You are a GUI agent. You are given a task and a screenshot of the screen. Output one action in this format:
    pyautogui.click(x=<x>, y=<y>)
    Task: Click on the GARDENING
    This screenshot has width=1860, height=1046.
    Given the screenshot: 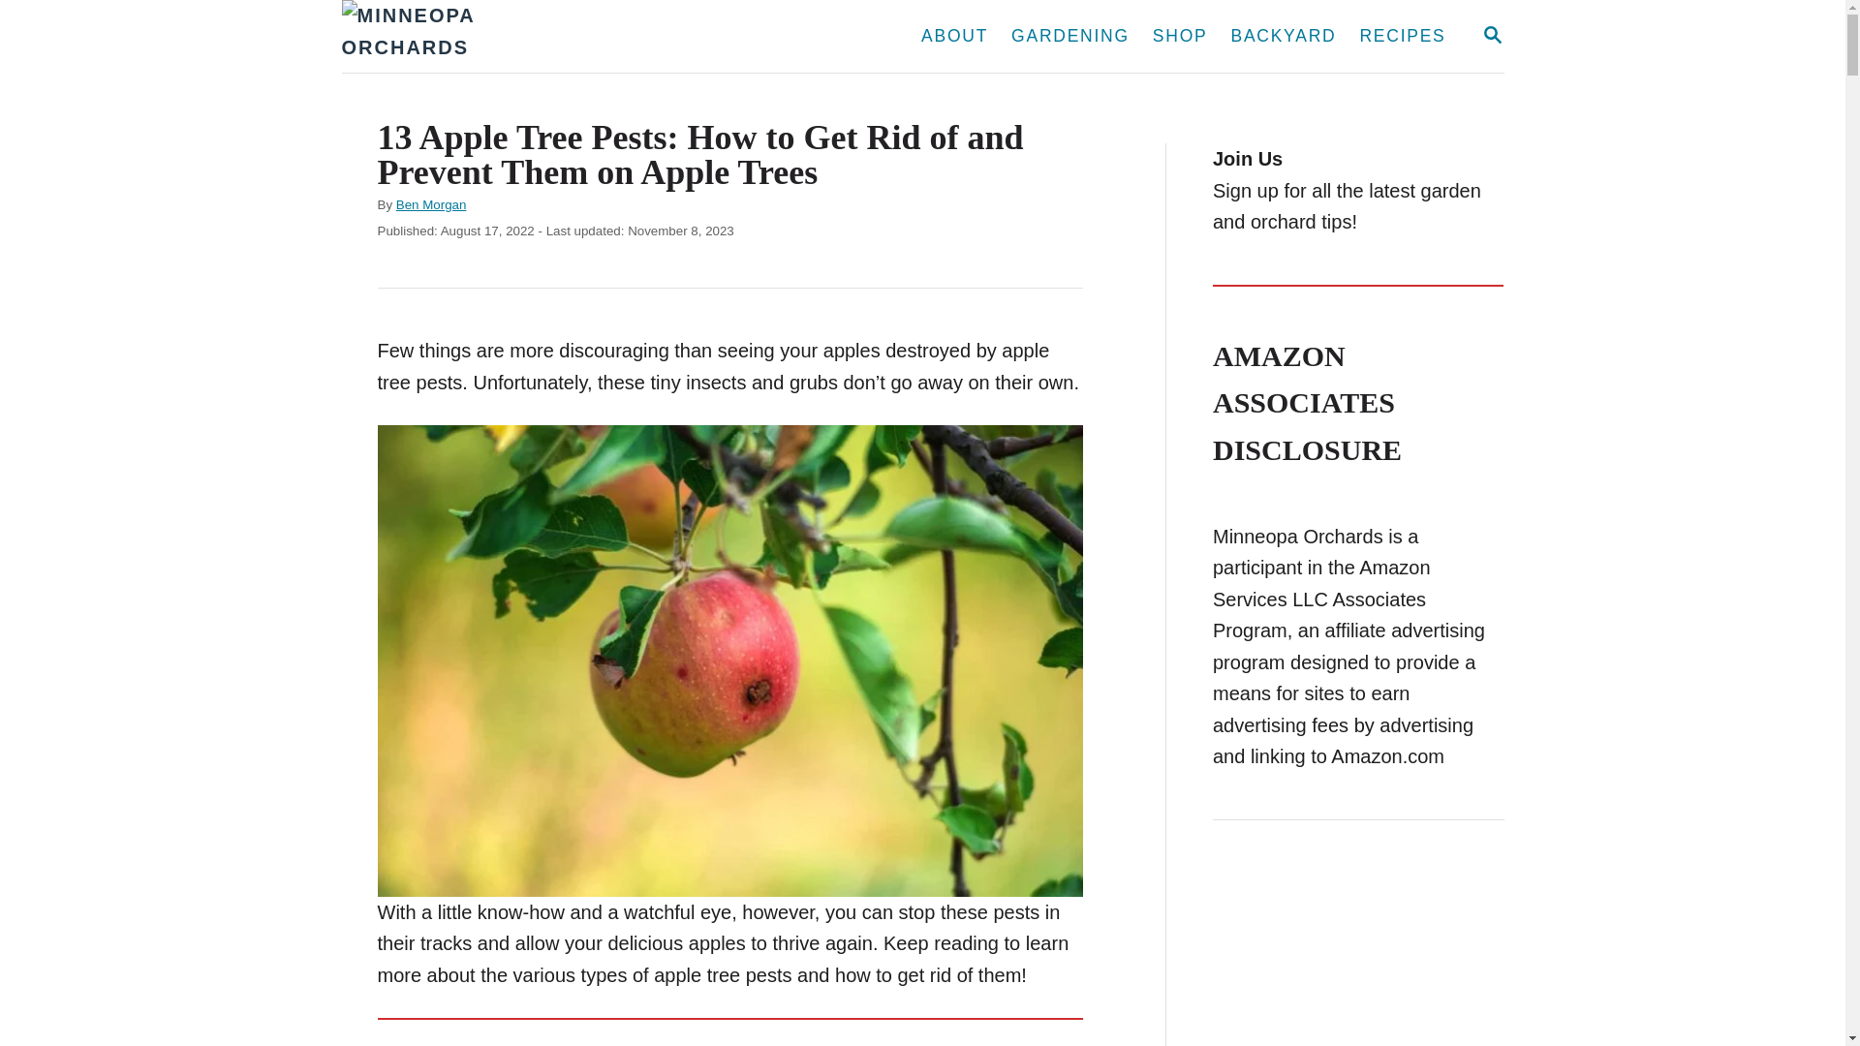 What is the action you would take?
    pyautogui.click(x=1492, y=35)
    